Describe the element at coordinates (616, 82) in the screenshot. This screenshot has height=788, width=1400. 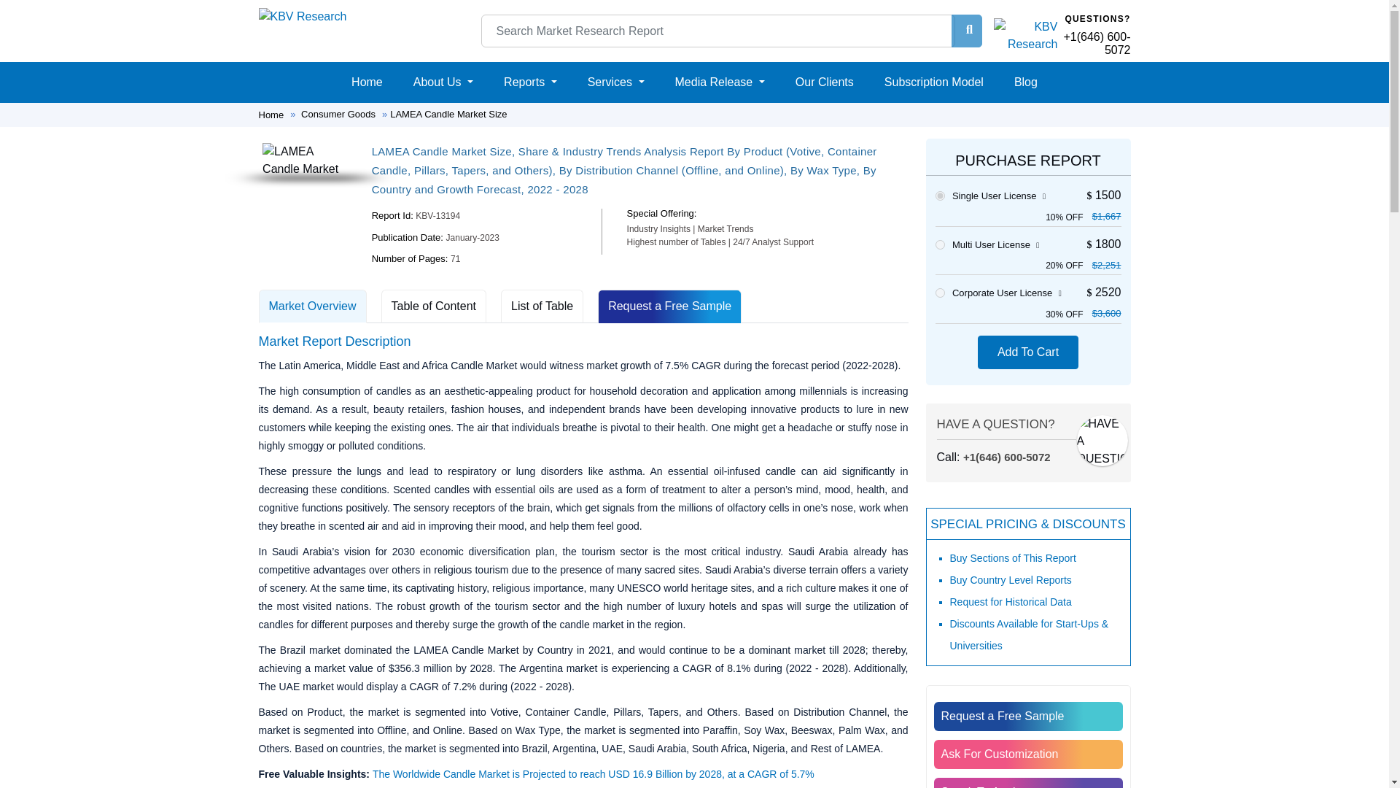
I see `Services` at that location.